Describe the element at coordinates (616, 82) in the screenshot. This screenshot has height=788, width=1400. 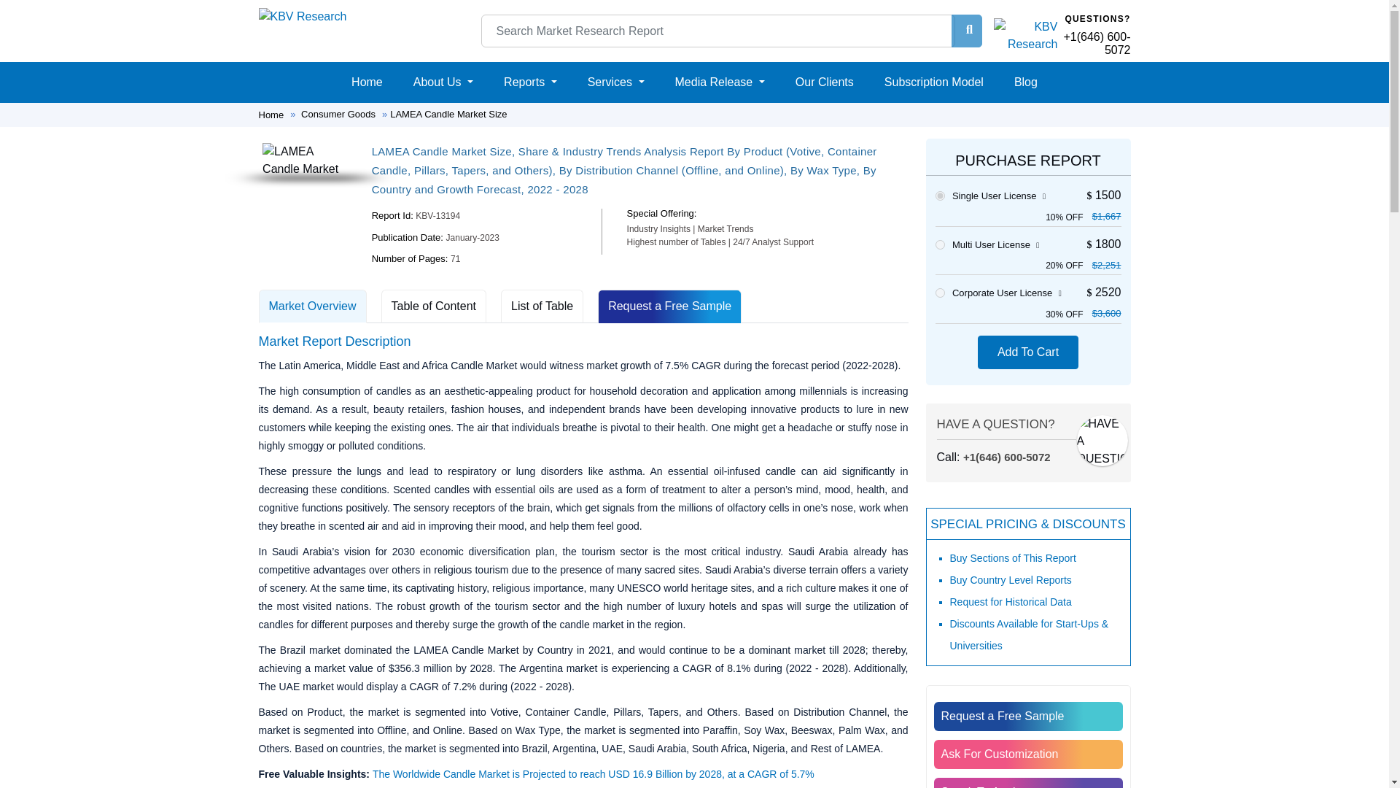
I see `Services` at that location.